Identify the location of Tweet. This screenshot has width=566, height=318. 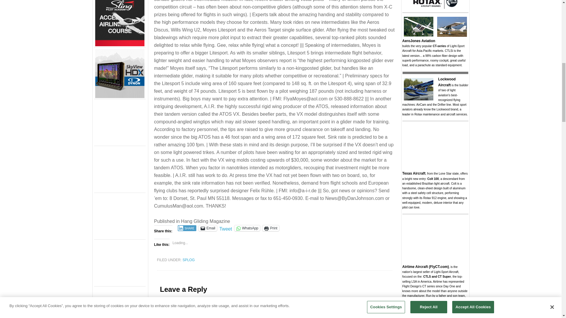
(226, 227).